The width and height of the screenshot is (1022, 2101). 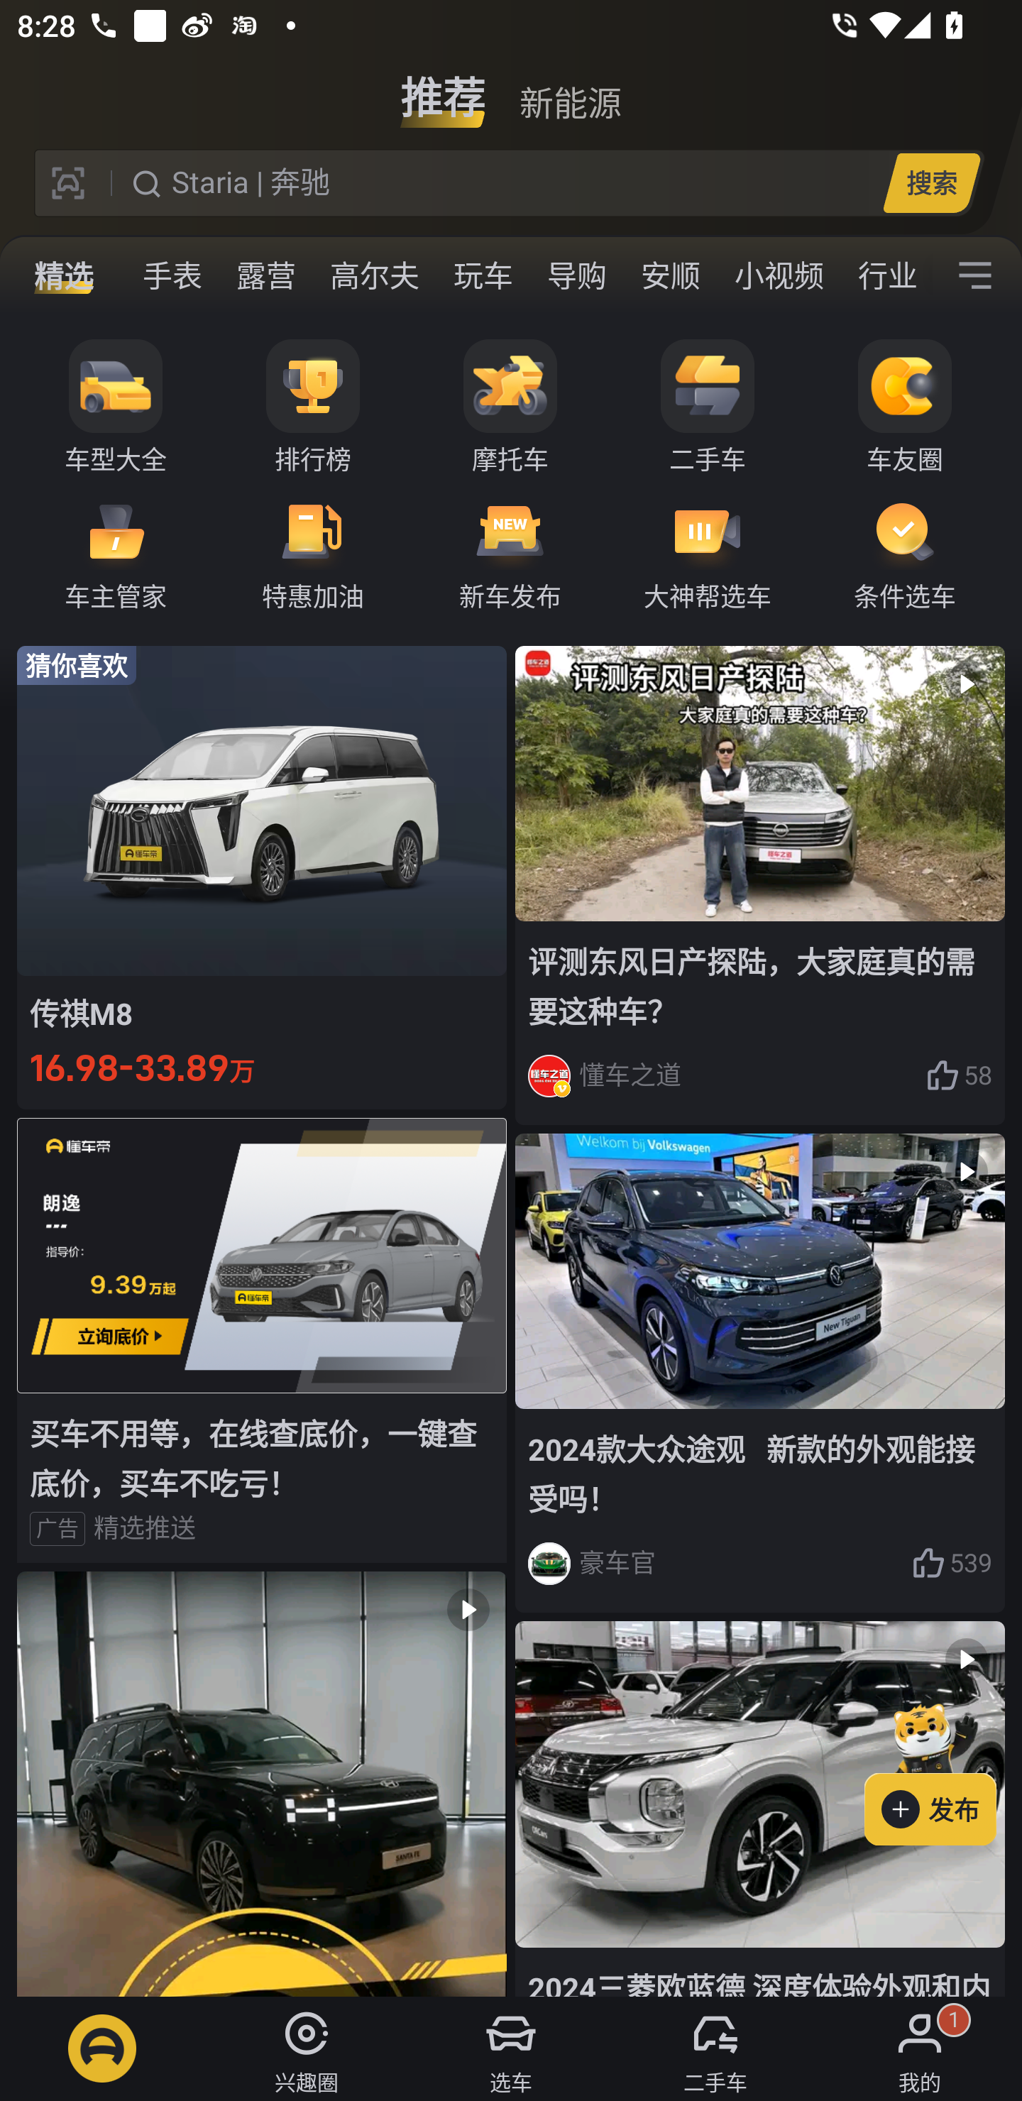 What do you see at coordinates (313, 407) in the screenshot?
I see `排行榜` at bounding box center [313, 407].